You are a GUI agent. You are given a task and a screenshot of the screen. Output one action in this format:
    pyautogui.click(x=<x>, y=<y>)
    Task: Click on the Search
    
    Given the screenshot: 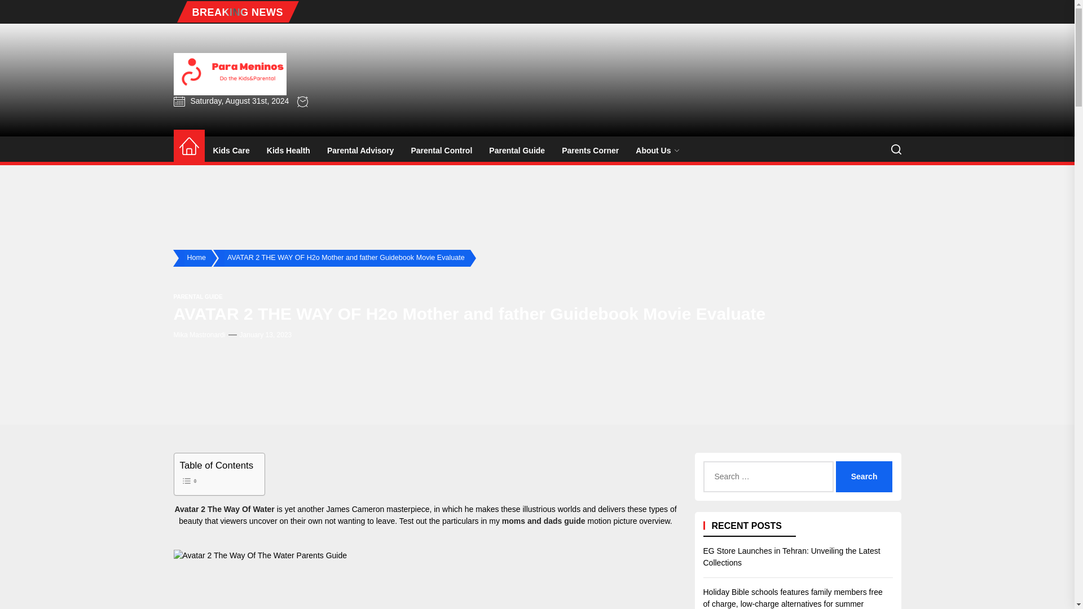 What is the action you would take?
    pyautogui.click(x=864, y=476)
    